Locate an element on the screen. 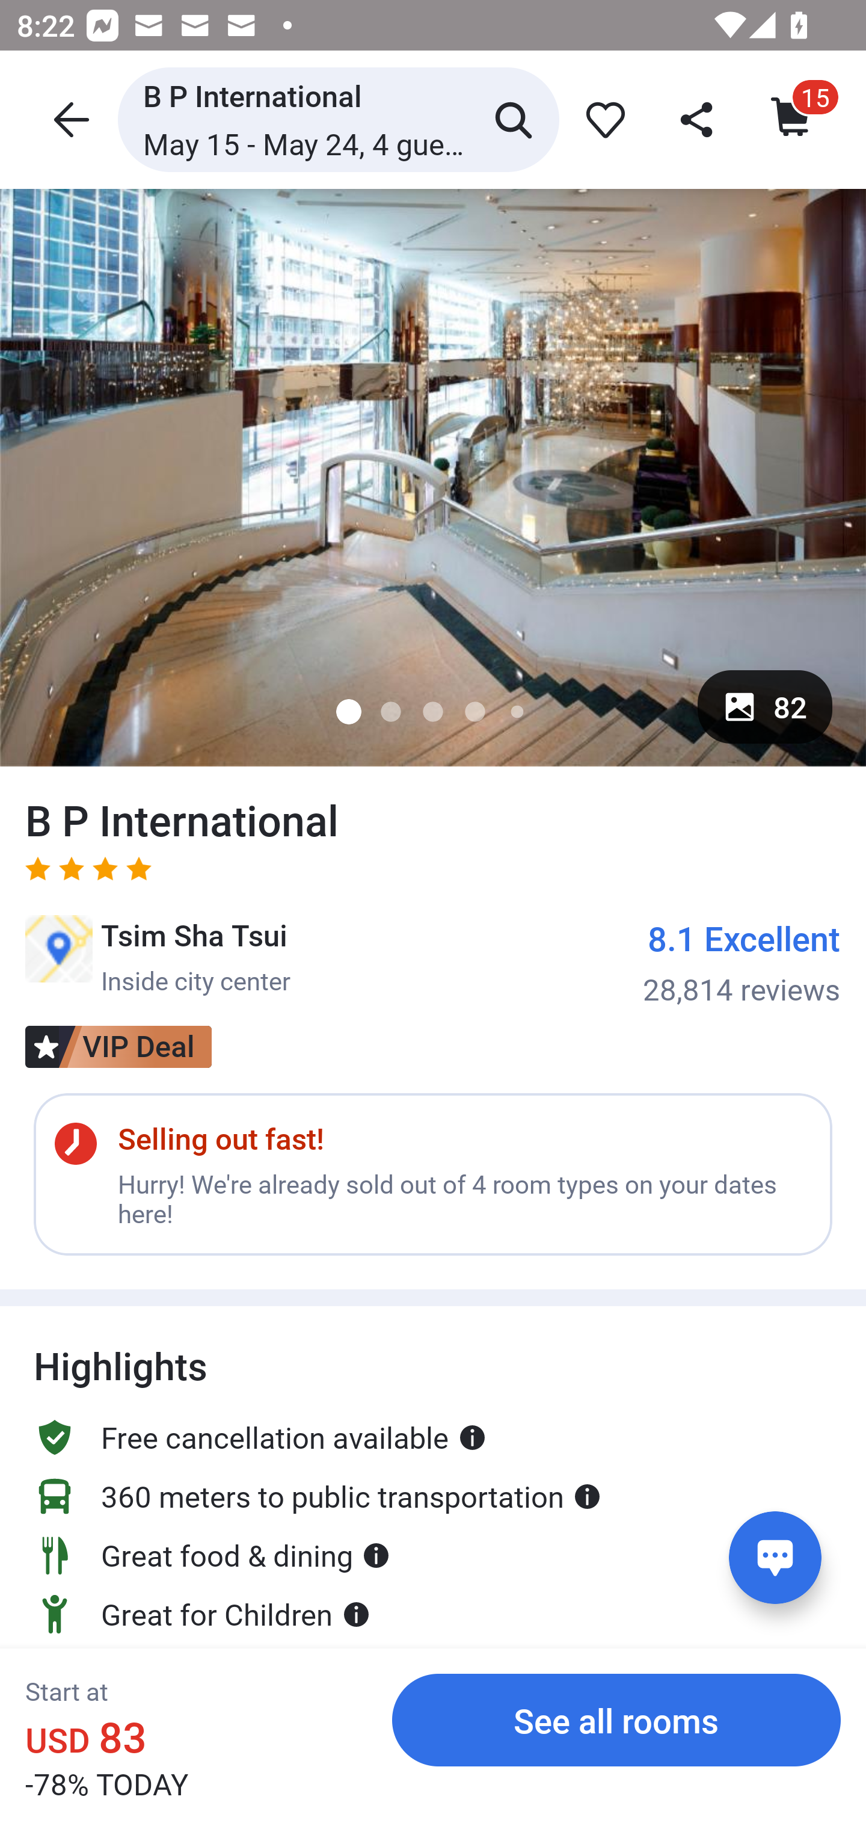 The height and width of the screenshot is (1829, 866). image is located at coordinates (433, 477).